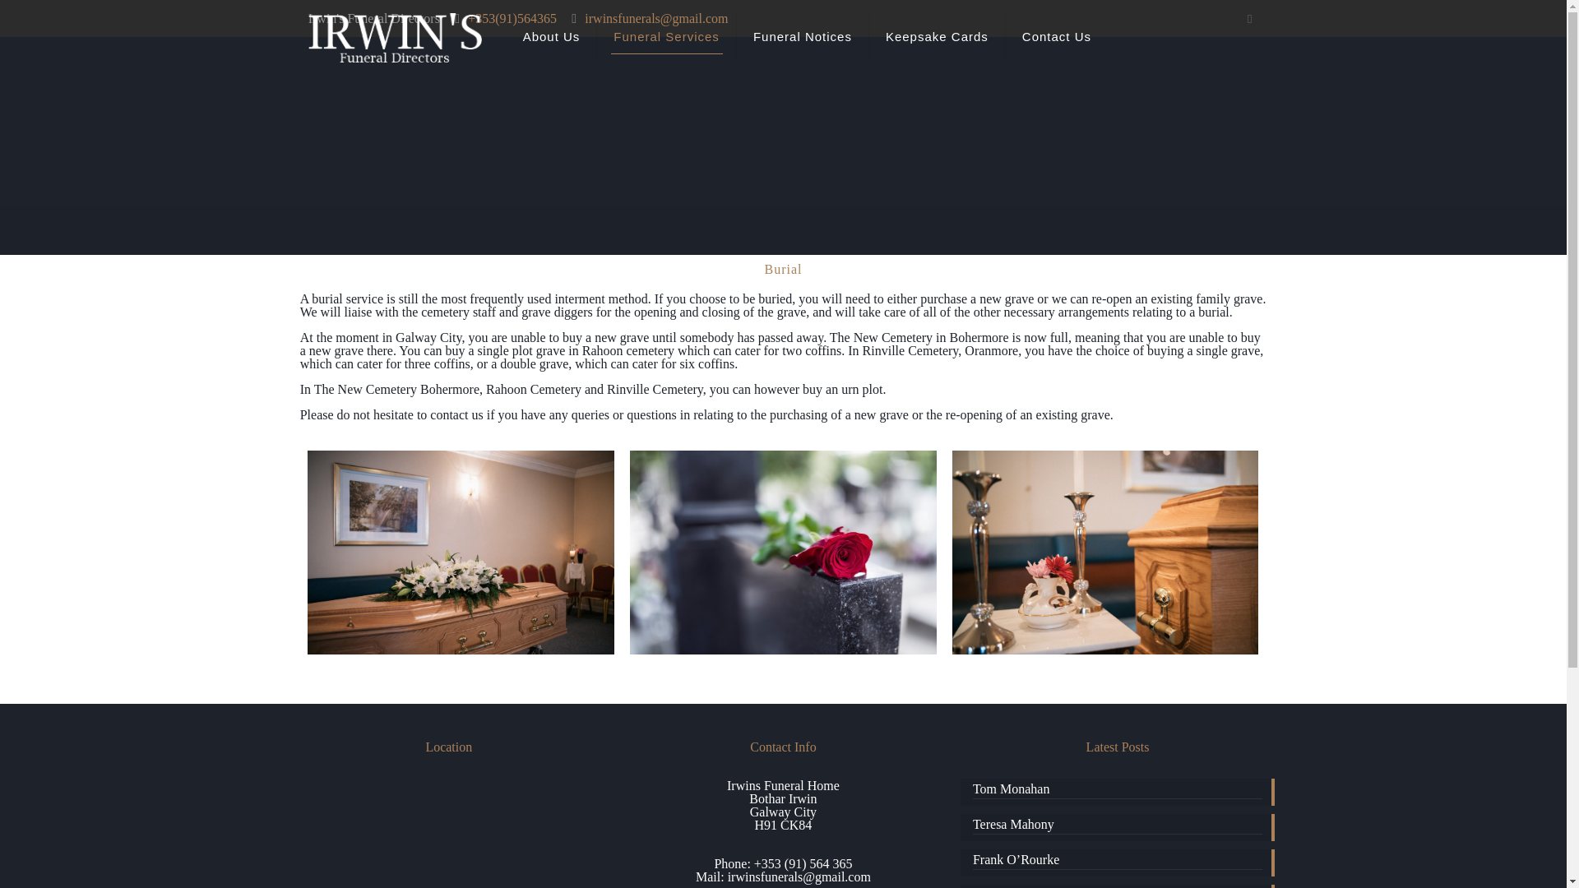 The width and height of the screenshot is (1579, 888). What do you see at coordinates (553, 36) in the screenshot?
I see `About Us` at bounding box center [553, 36].